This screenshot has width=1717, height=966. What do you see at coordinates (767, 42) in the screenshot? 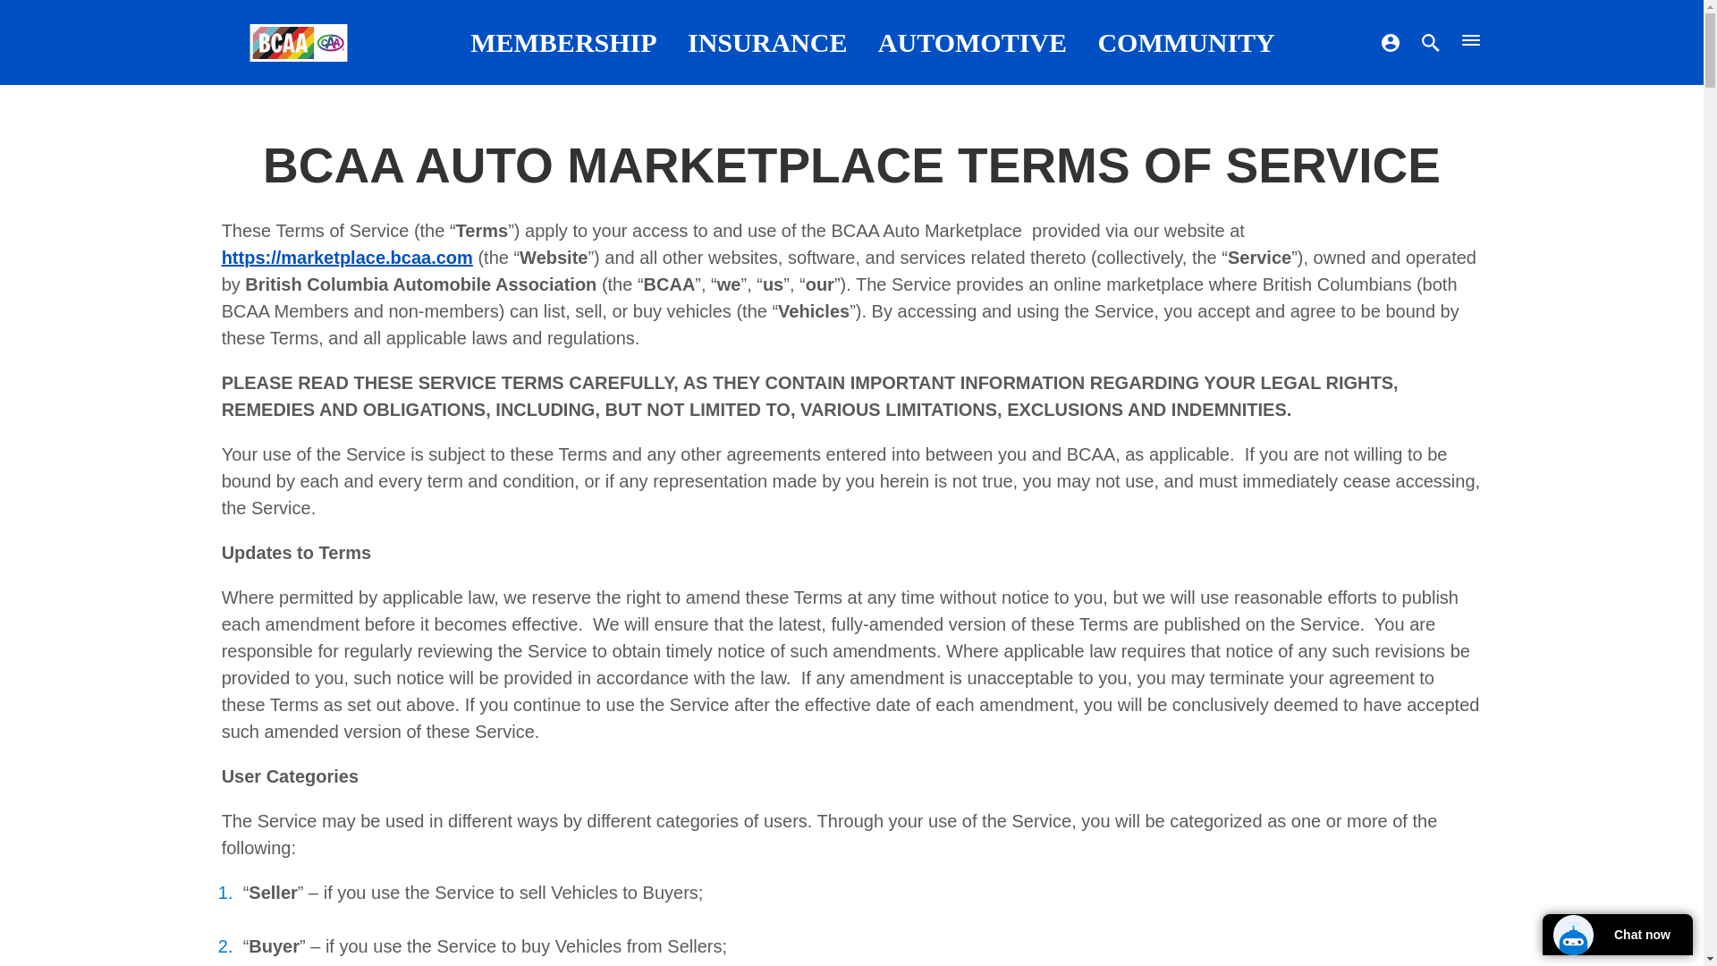
I see `INSURANCE` at bounding box center [767, 42].